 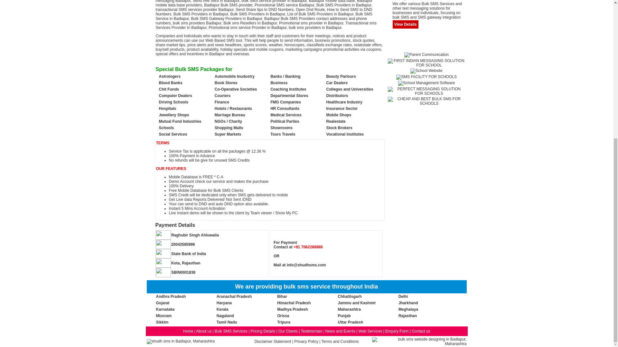 I want to click on bulk sms provider in Arunachal Pradesh, India, so click(x=234, y=296).